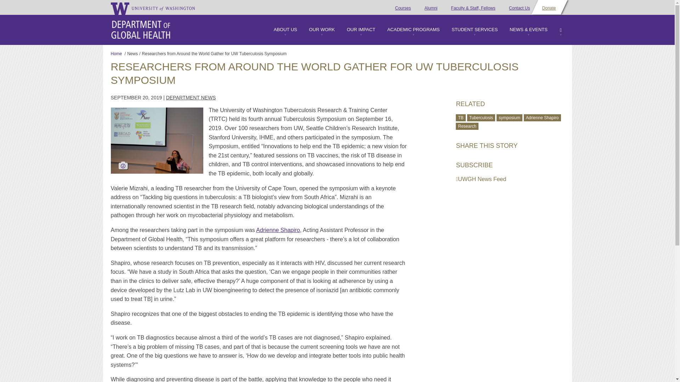  I want to click on Home, so click(140, 30).